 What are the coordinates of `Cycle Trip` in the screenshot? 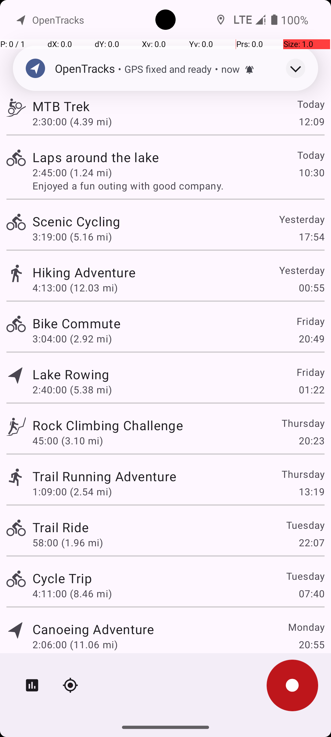 It's located at (62, 578).